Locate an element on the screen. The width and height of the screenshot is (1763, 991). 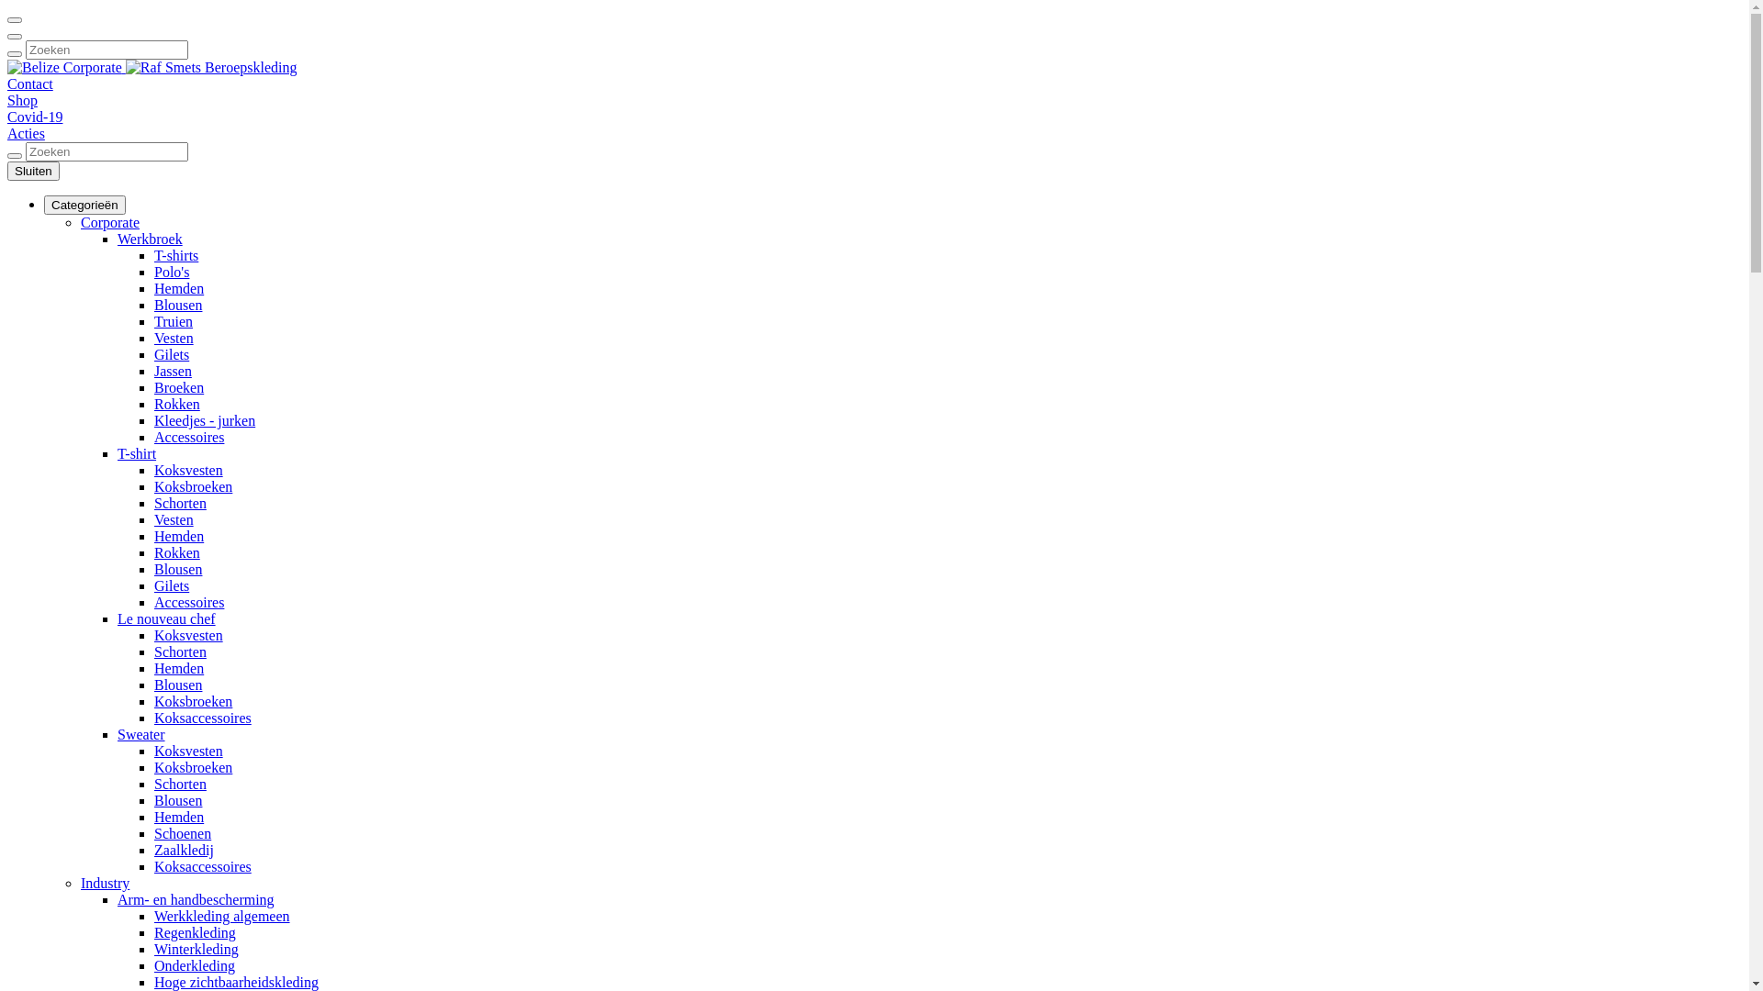
Winterkleding is located at coordinates (197, 949).